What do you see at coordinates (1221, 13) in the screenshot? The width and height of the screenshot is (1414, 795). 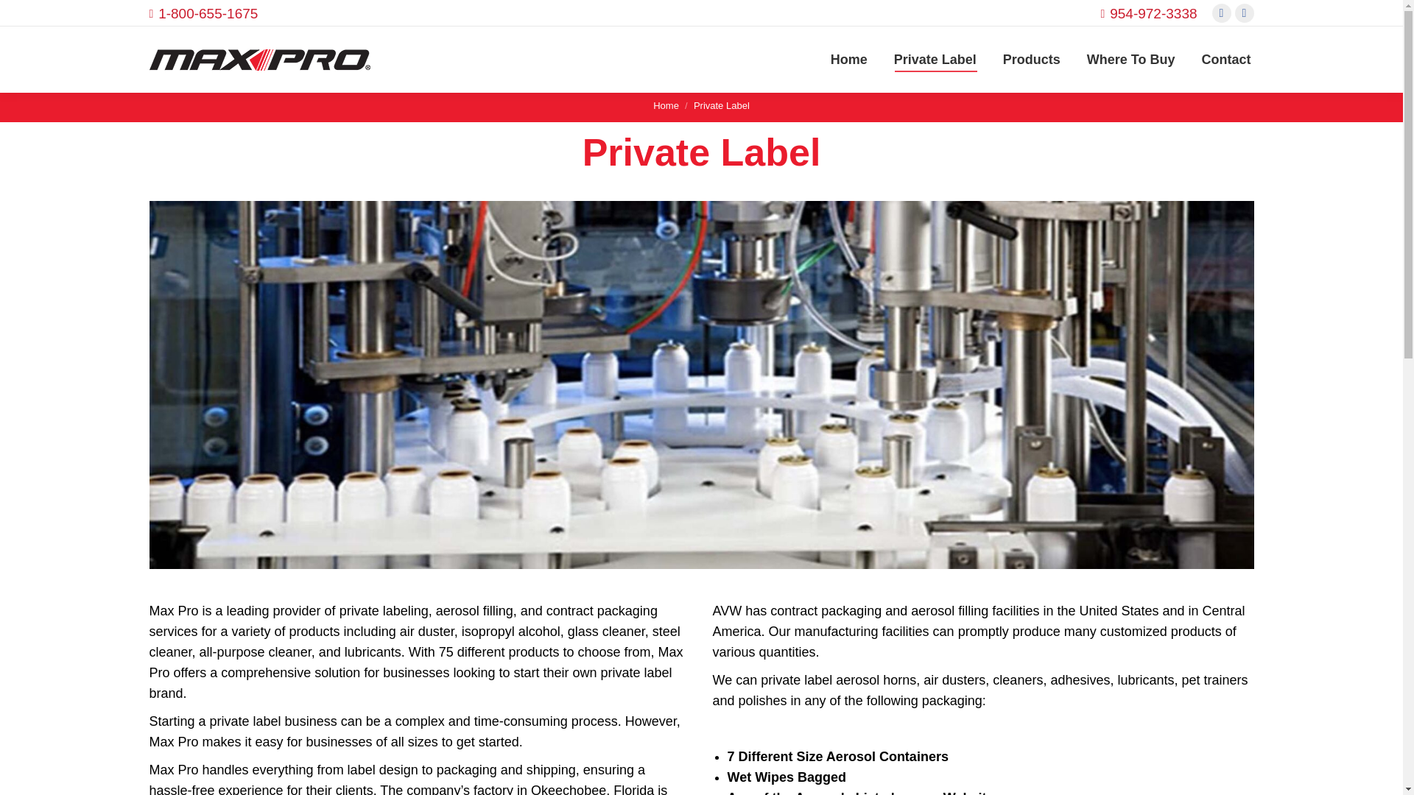 I see `Facebook page opens in new window` at bounding box center [1221, 13].